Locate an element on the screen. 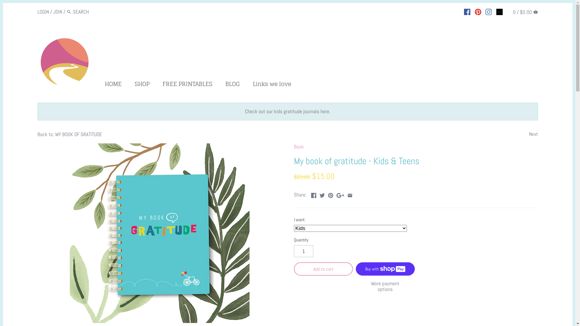 The image size is (580, 326). Search is located at coordinates (69, 12).